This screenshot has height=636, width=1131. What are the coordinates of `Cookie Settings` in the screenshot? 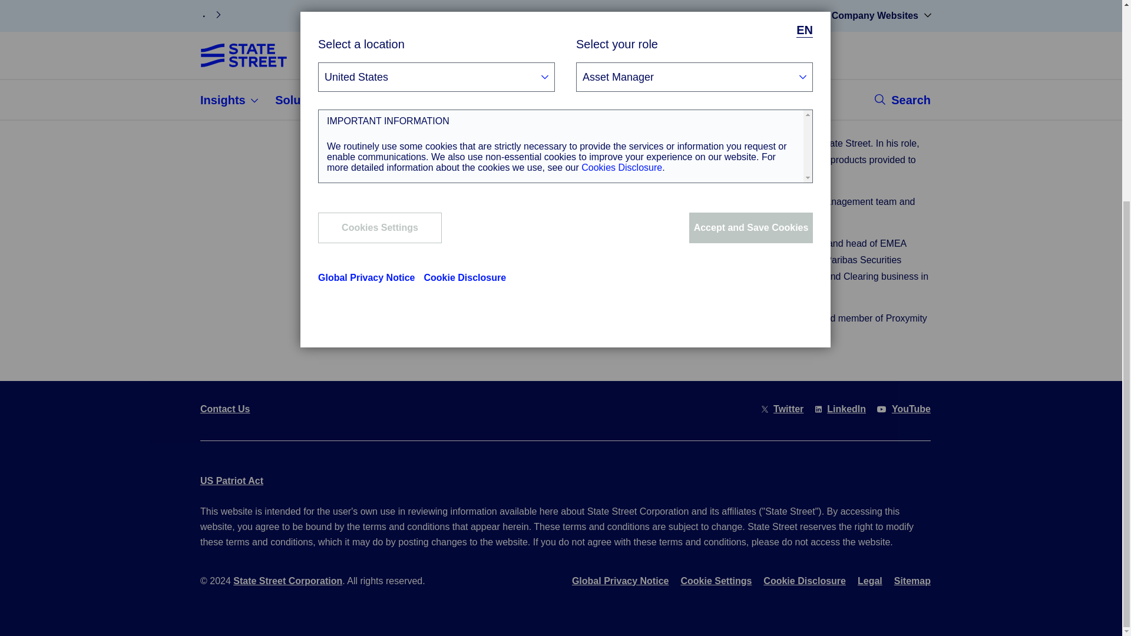 It's located at (716, 583).